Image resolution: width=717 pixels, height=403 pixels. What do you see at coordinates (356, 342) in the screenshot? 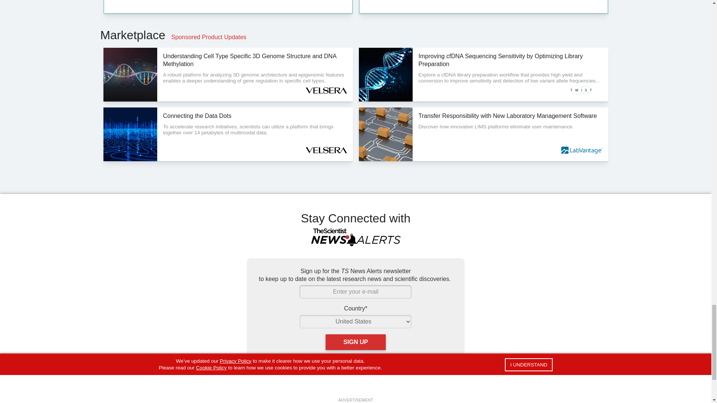
I see `Sign Up` at bounding box center [356, 342].